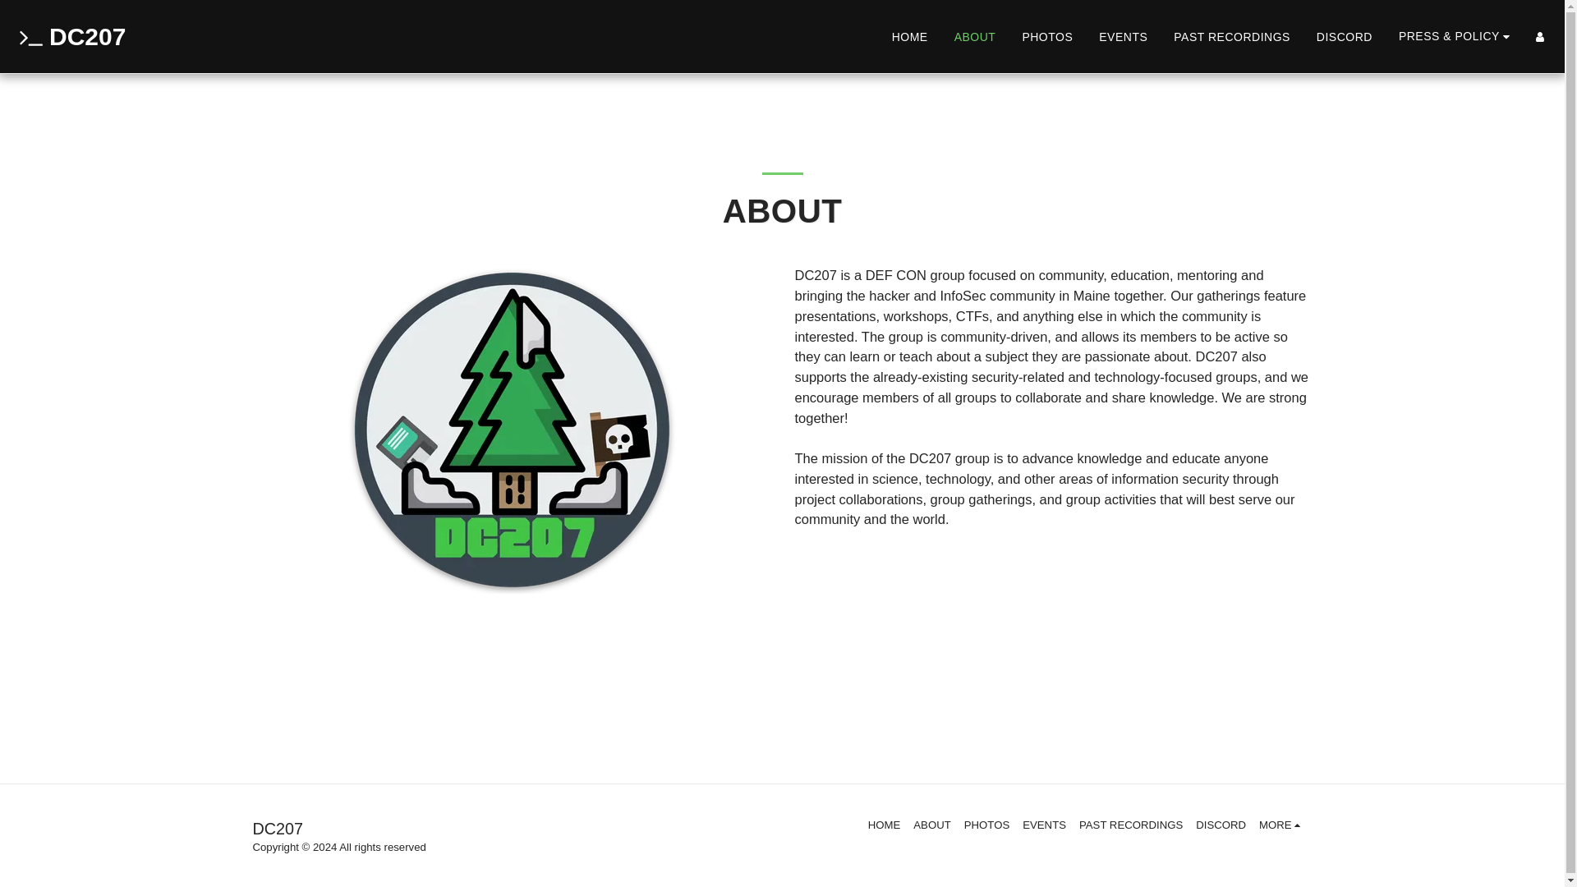 This screenshot has height=887, width=1577. What do you see at coordinates (986, 825) in the screenshot?
I see `PHOTOS` at bounding box center [986, 825].